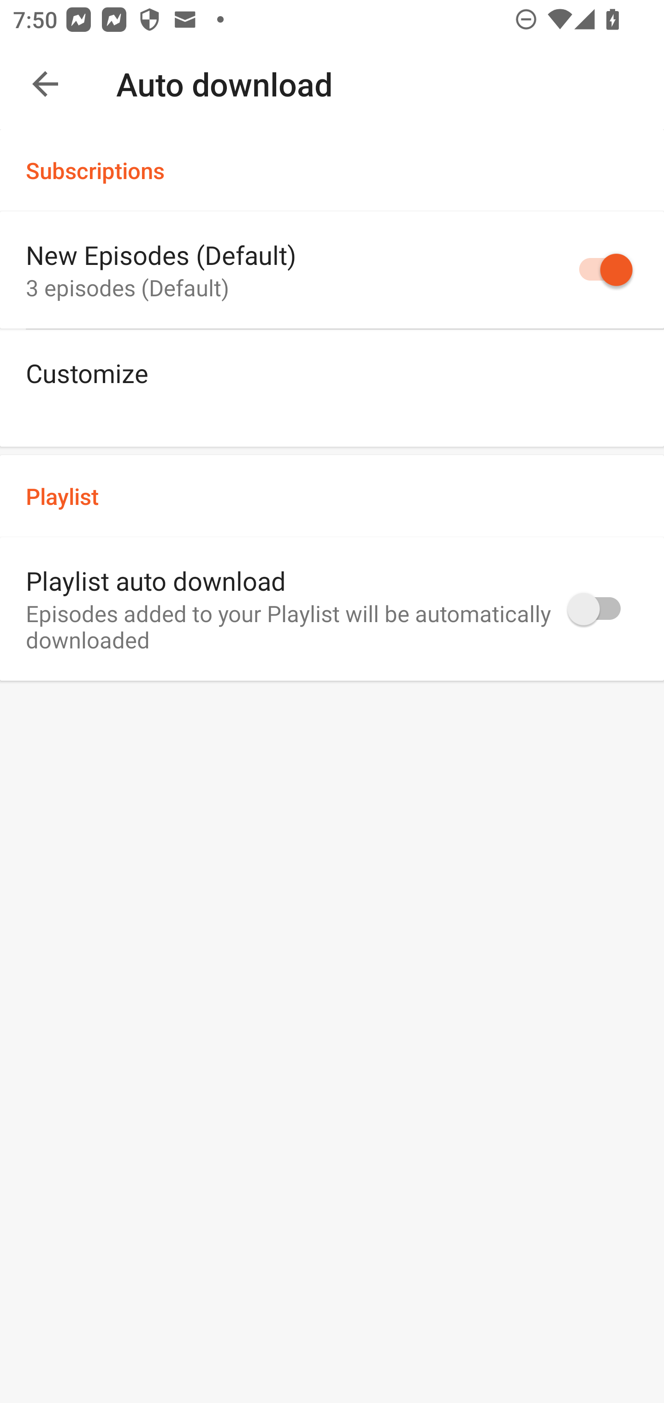 The height and width of the screenshot is (1403, 664). I want to click on Customize, so click(332, 388).